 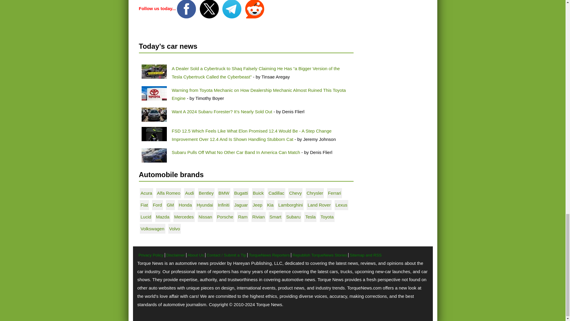 I want to click on 2024 Subaru Forester front view, so click(x=154, y=115).